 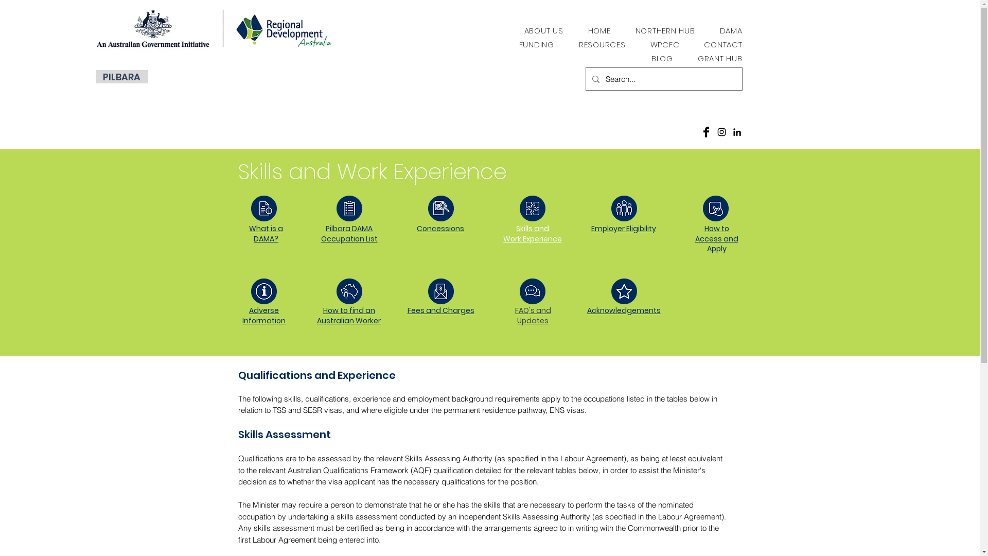 I want to click on How to Access and Apply, so click(x=716, y=239).